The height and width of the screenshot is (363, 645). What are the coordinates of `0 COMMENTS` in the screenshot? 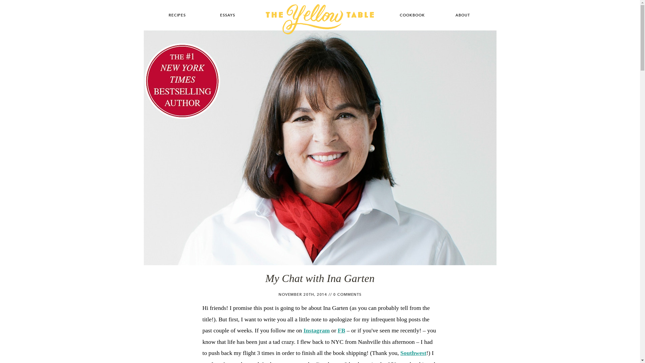 It's located at (347, 294).